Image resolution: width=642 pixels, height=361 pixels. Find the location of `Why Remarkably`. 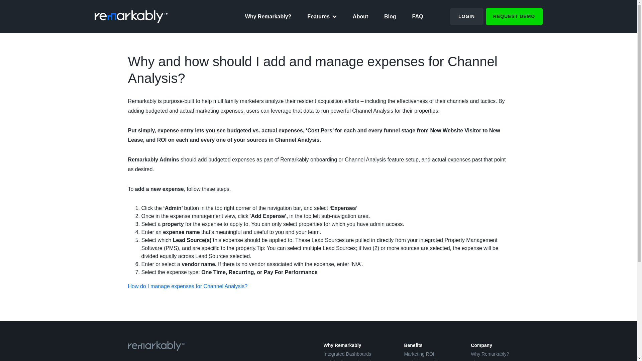

Why Remarkably is located at coordinates (342, 345).